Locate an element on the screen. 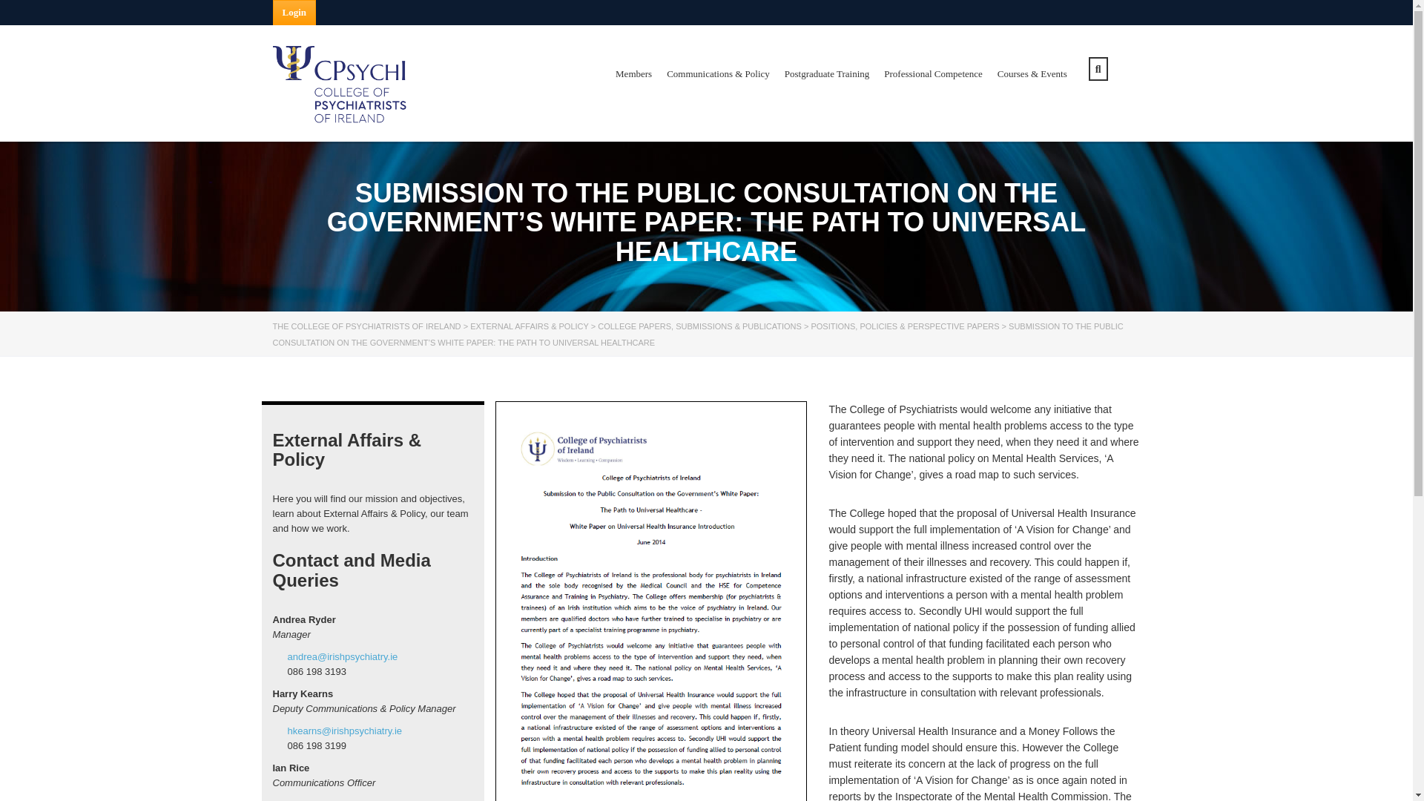 Image resolution: width=1424 pixels, height=801 pixels. Go to The College of Psychiatrists of Ireland. is located at coordinates (367, 326).